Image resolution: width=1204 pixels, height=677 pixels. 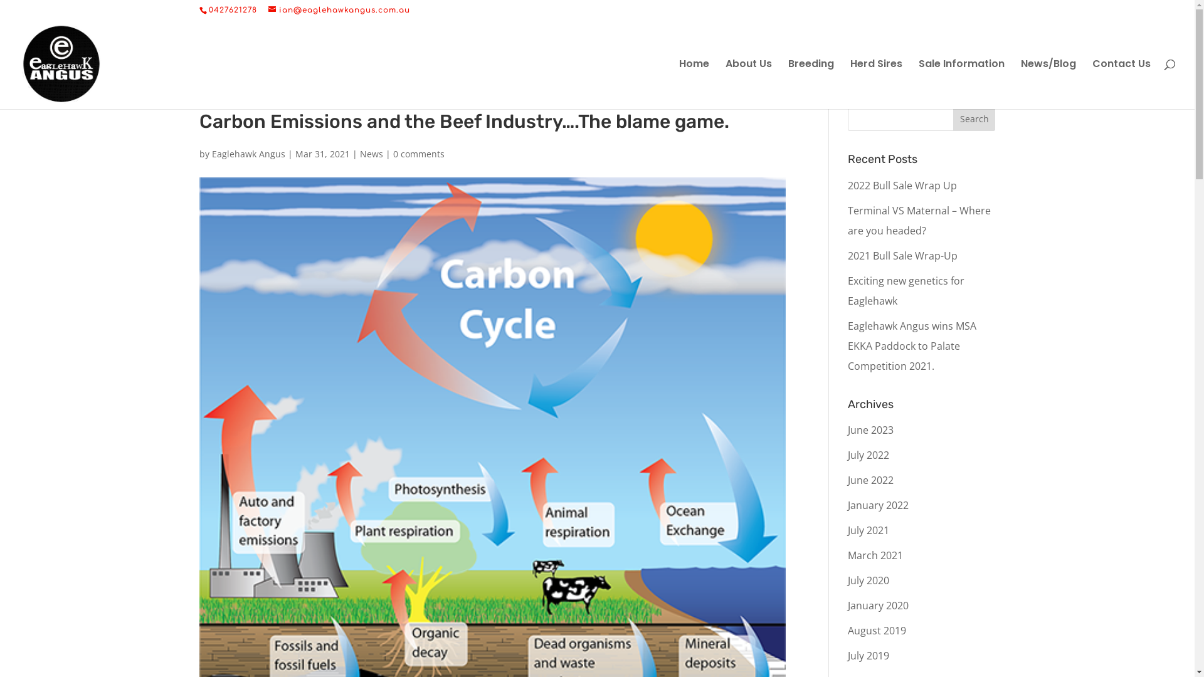 What do you see at coordinates (248, 154) in the screenshot?
I see `Eaglehawk Angus` at bounding box center [248, 154].